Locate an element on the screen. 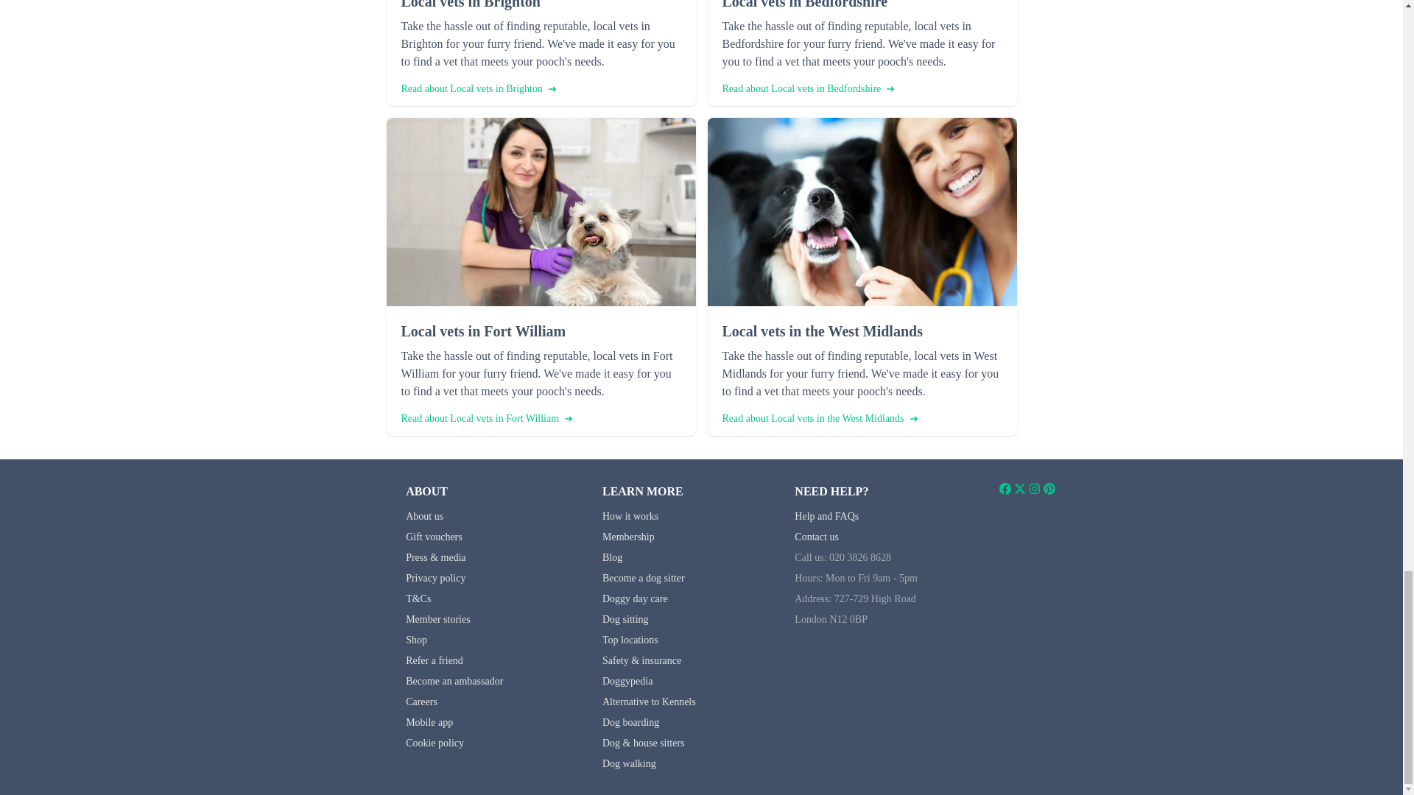 This screenshot has height=795, width=1414. Read about Local vets in Brighton is located at coordinates (477, 88).